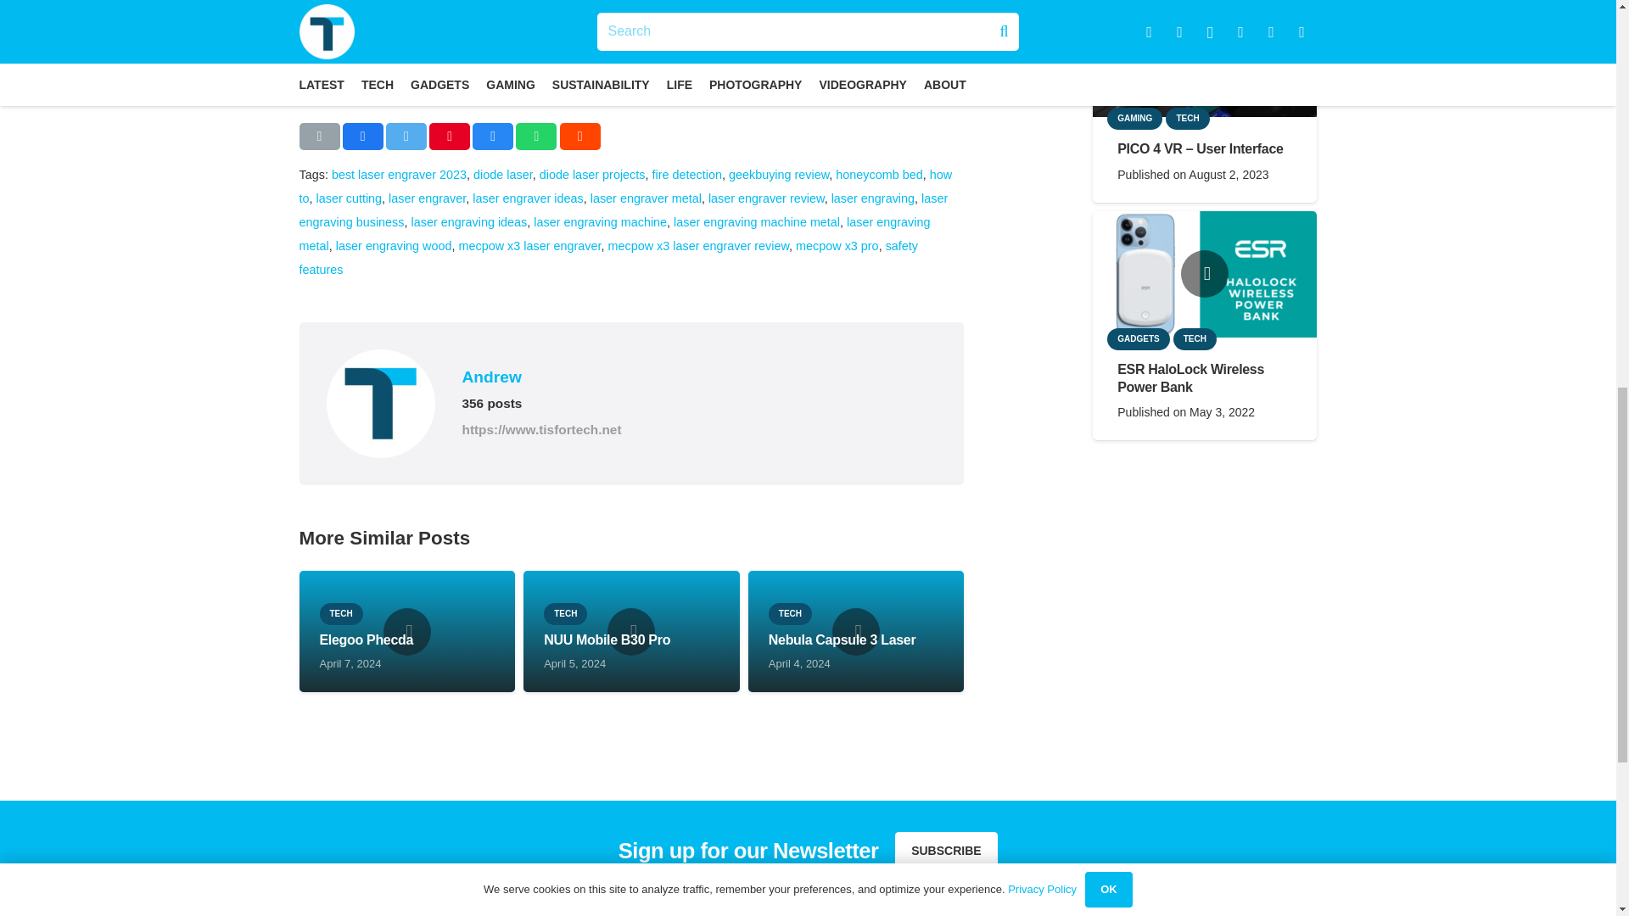  I want to click on fire detection, so click(687, 174).